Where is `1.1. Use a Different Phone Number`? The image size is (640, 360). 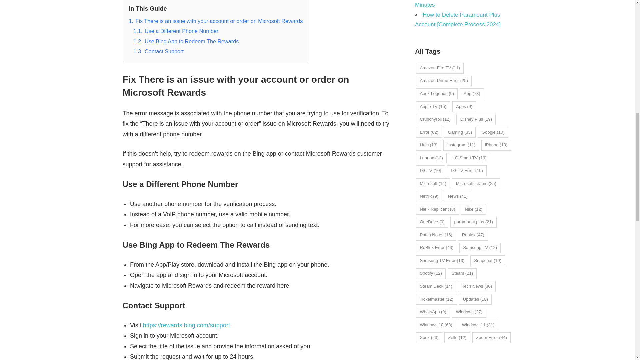 1.1. Use a Different Phone Number is located at coordinates (175, 31).